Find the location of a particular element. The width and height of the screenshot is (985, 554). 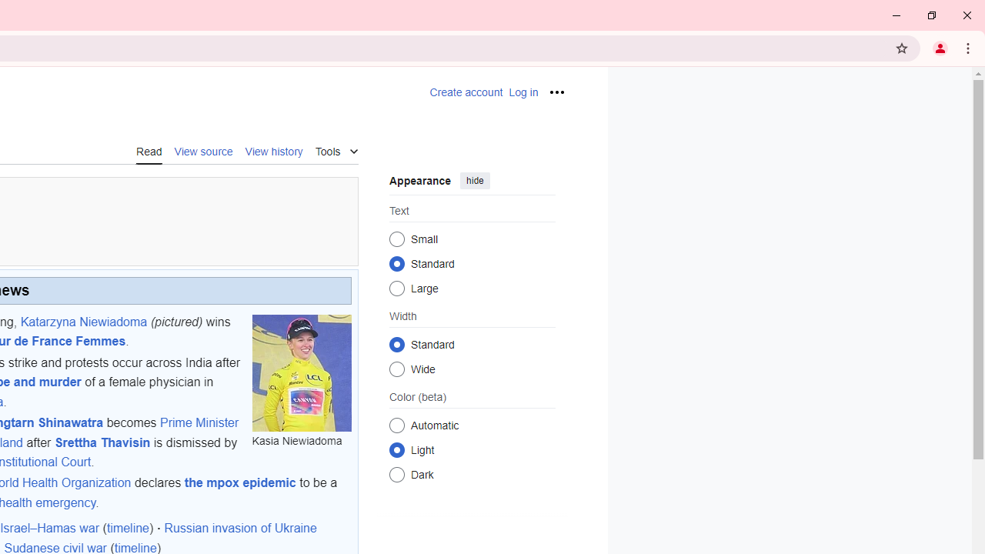

Personal tools is located at coordinates (556, 92).